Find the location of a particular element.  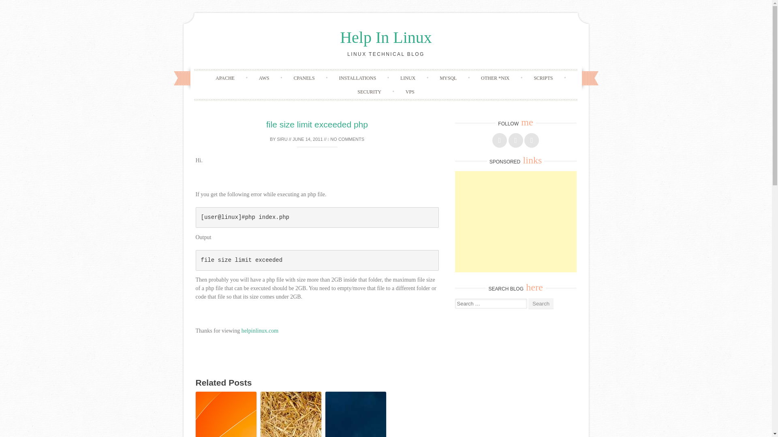

Help In Linux is located at coordinates (386, 37).